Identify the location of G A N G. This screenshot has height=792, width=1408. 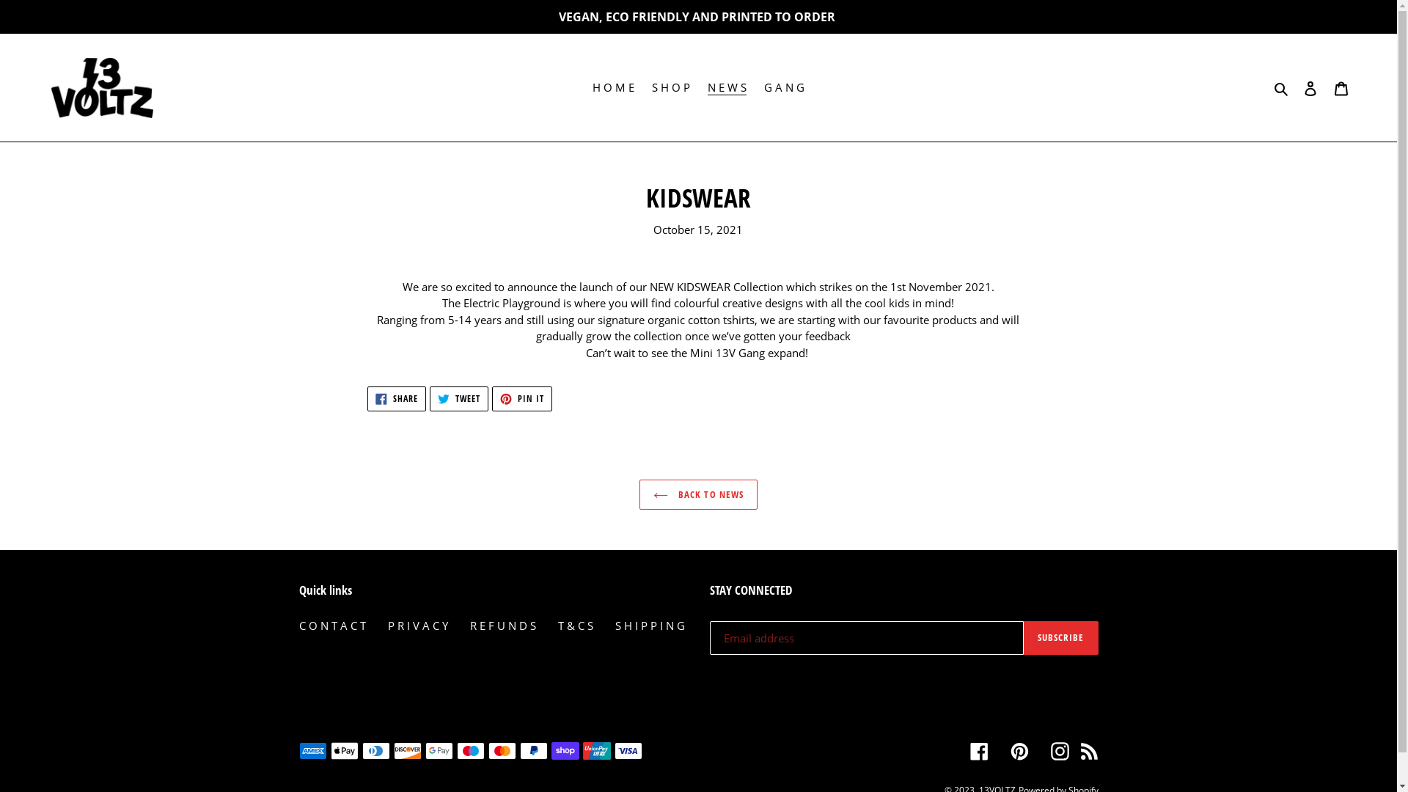
(785, 88).